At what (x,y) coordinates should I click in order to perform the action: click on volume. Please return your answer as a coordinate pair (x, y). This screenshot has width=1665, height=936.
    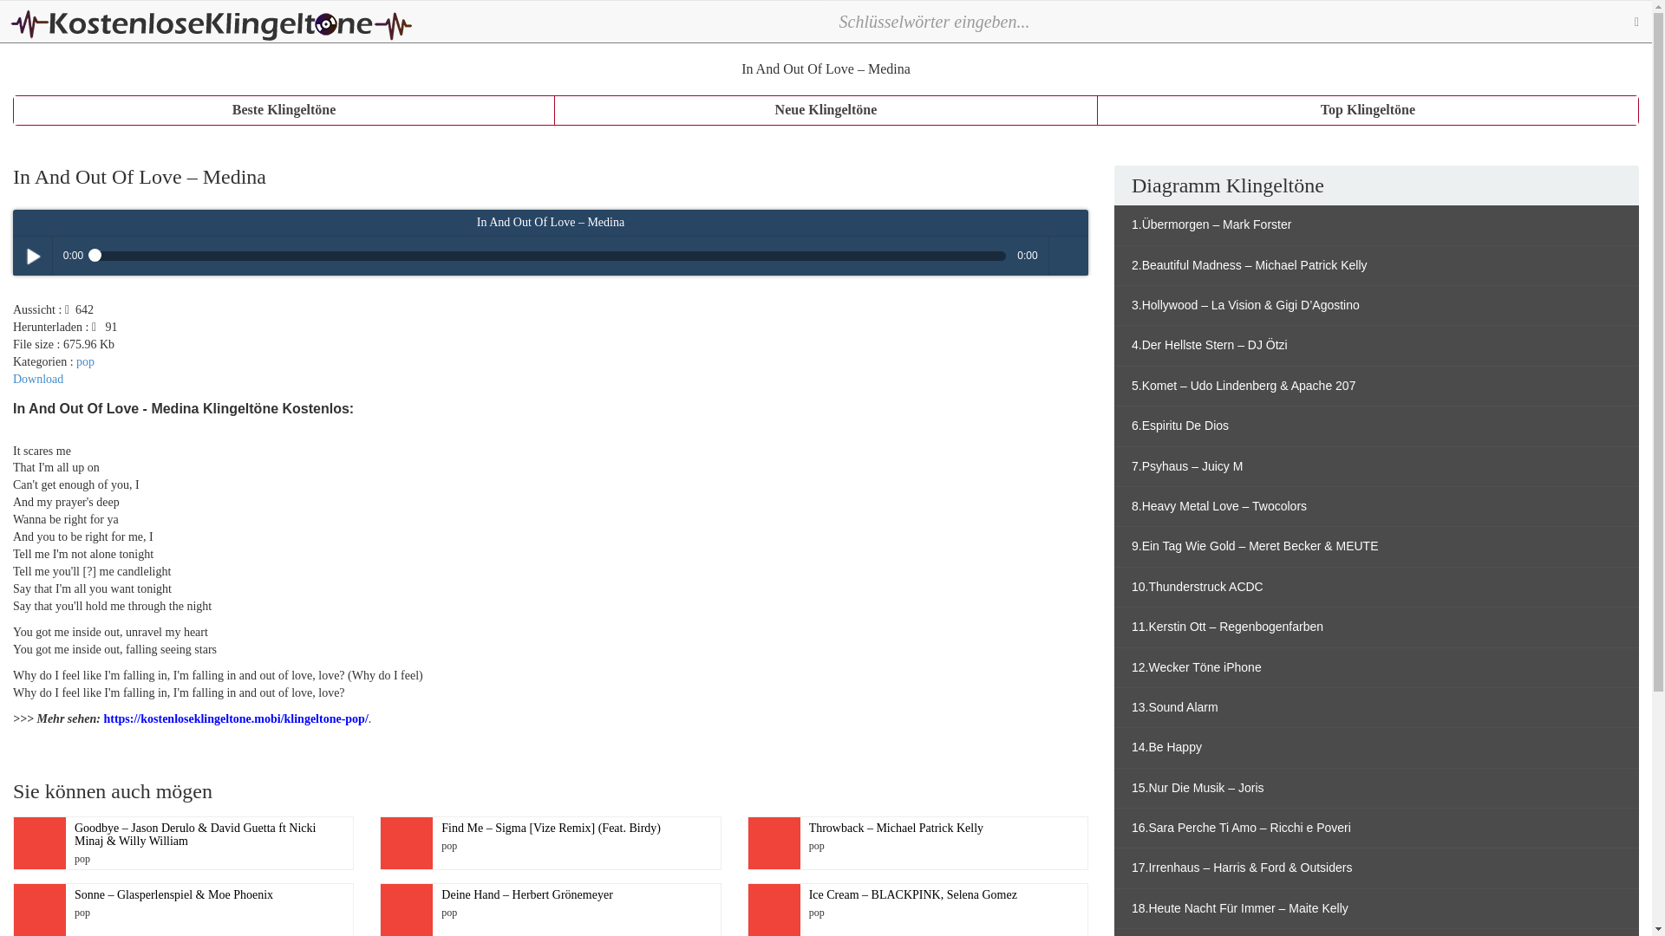
    Looking at the image, I should click on (1068, 256).